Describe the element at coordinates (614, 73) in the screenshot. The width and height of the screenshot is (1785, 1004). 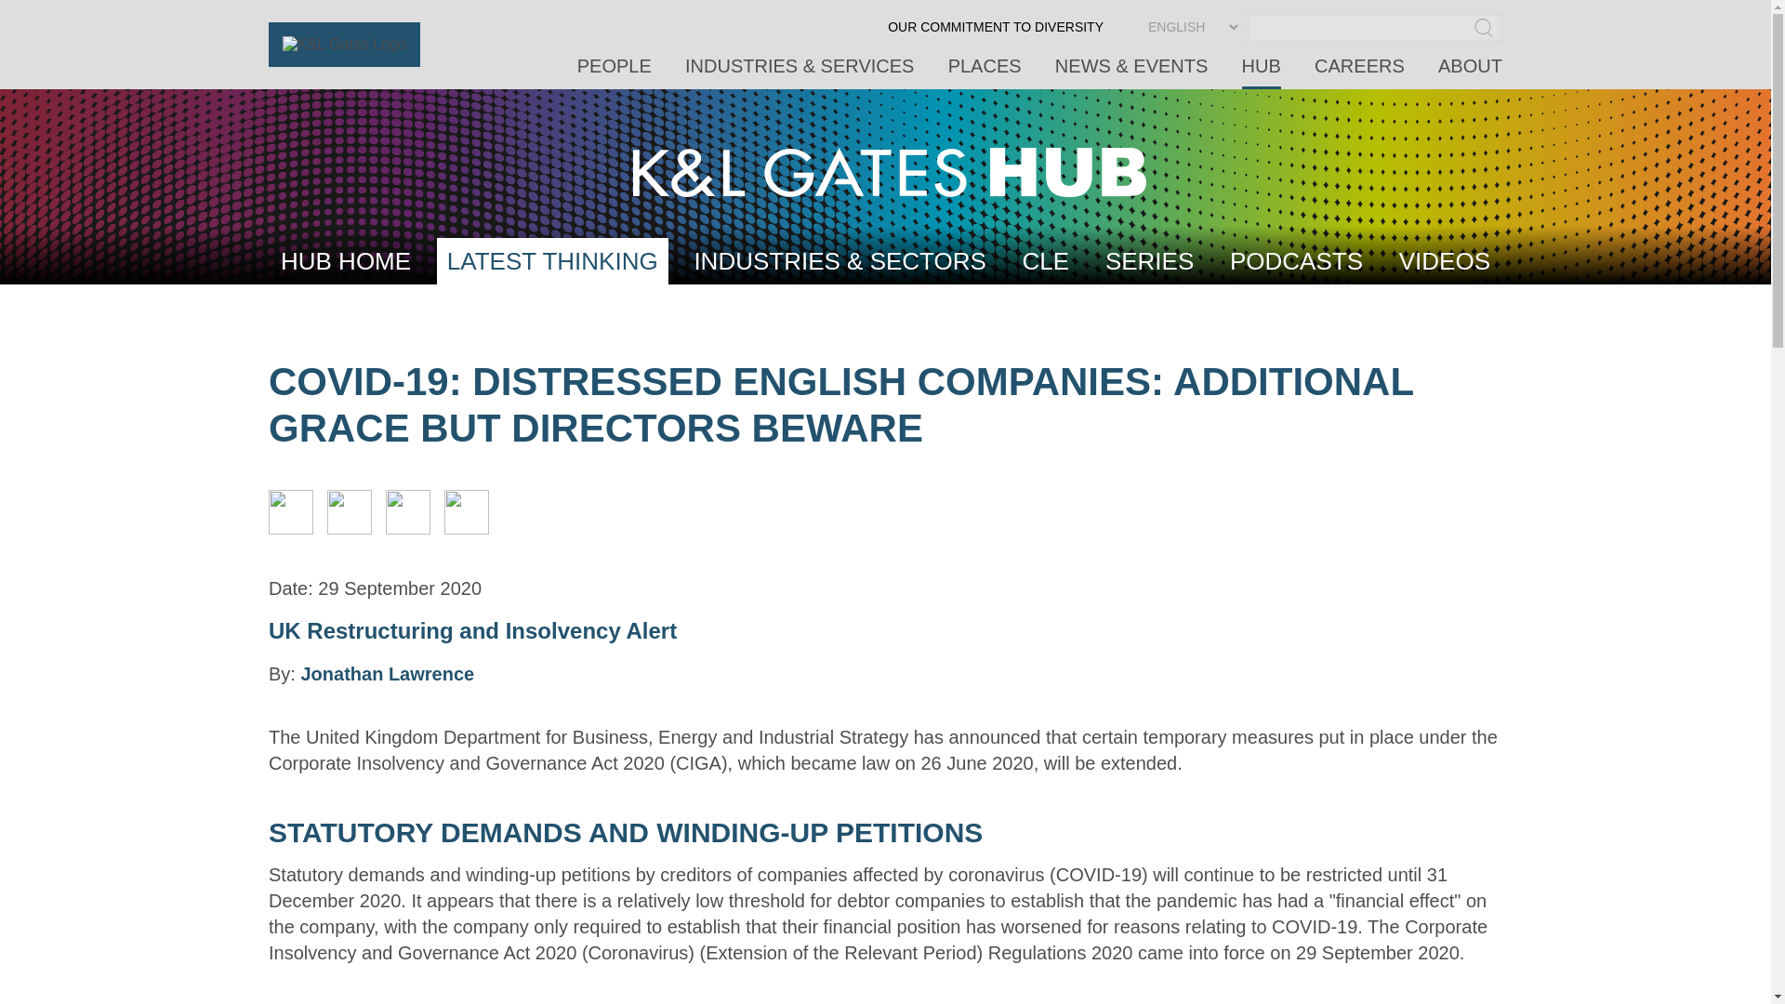
I see `PEOPLE` at that location.